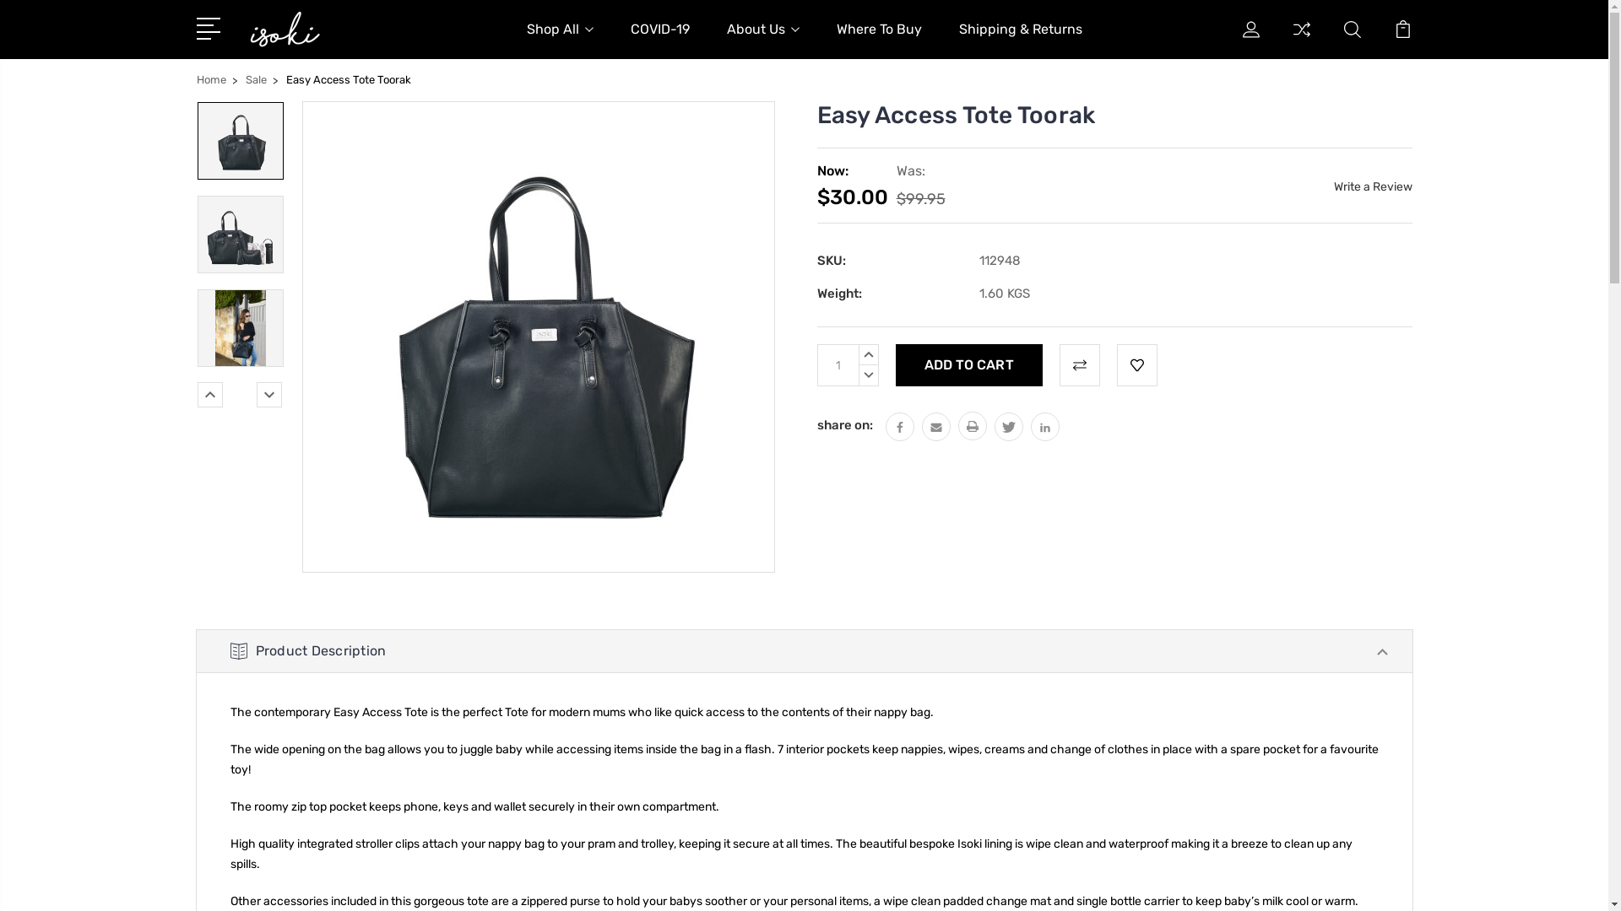 The image size is (1621, 911). Describe the element at coordinates (804, 651) in the screenshot. I see `Product Description` at that location.